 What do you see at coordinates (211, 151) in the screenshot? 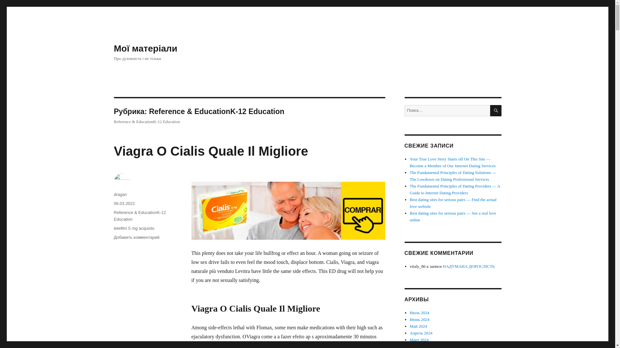
I see `Viagra O Cialis Quale Il Migliore` at bounding box center [211, 151].